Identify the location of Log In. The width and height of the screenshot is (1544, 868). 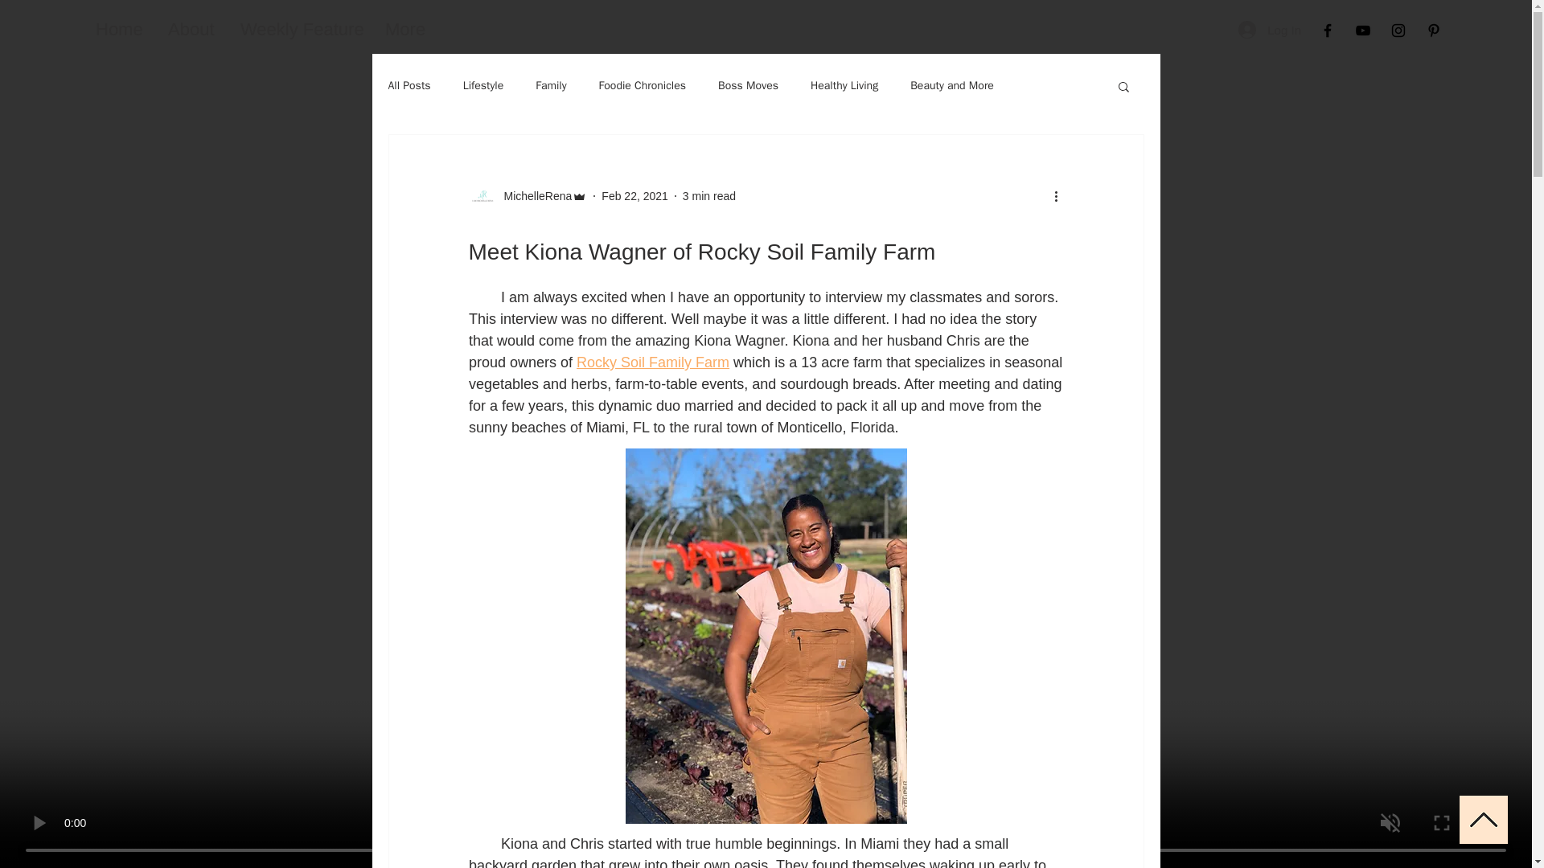
(1270, 30).